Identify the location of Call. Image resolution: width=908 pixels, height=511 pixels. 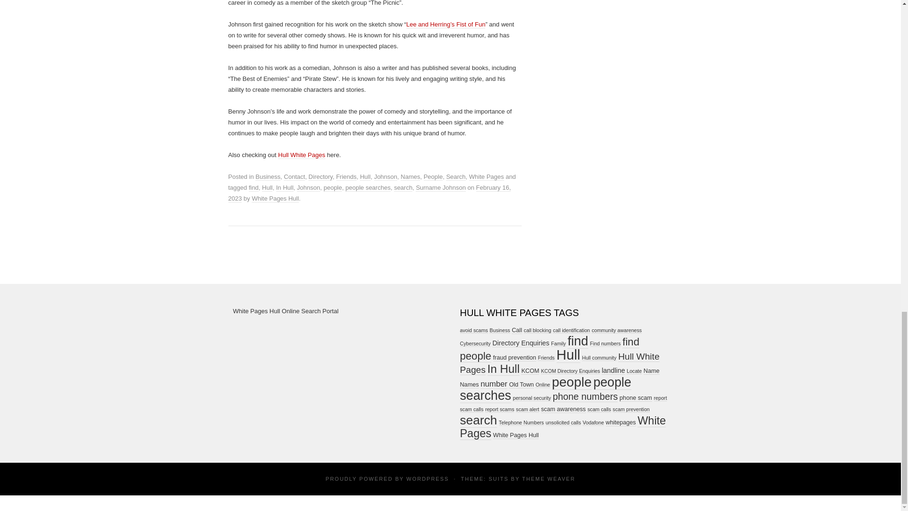
(517, 330).